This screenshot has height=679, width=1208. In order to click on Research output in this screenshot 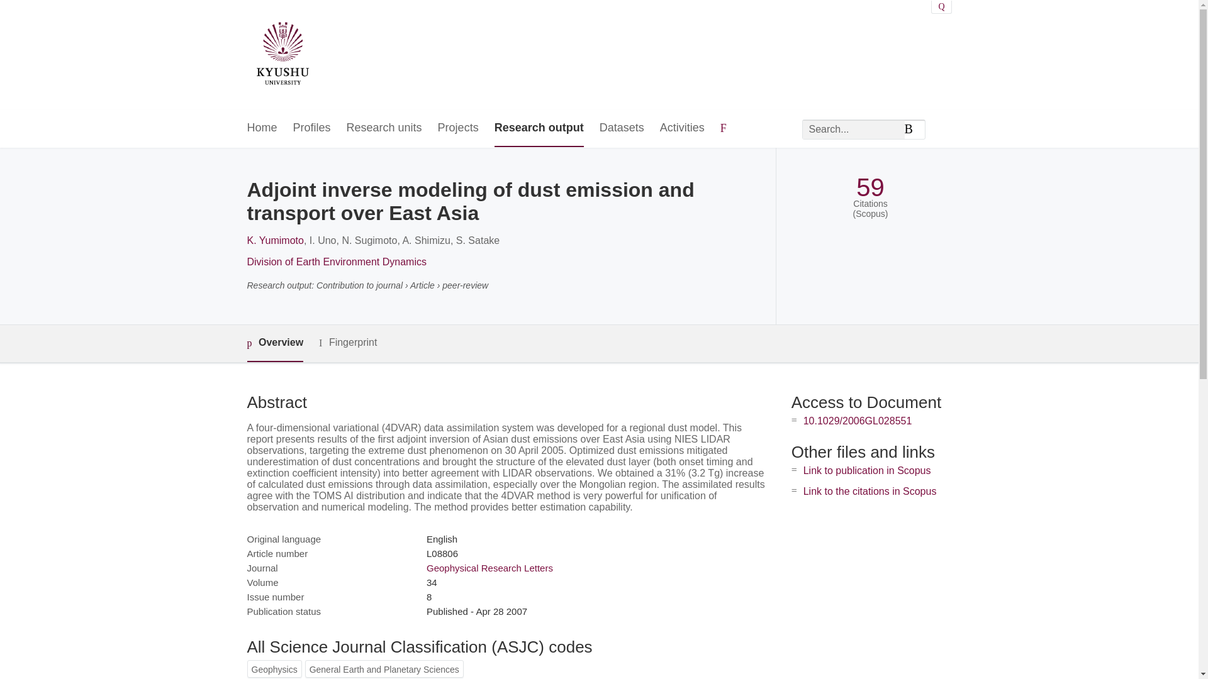, I will do `click(539, 128)`.